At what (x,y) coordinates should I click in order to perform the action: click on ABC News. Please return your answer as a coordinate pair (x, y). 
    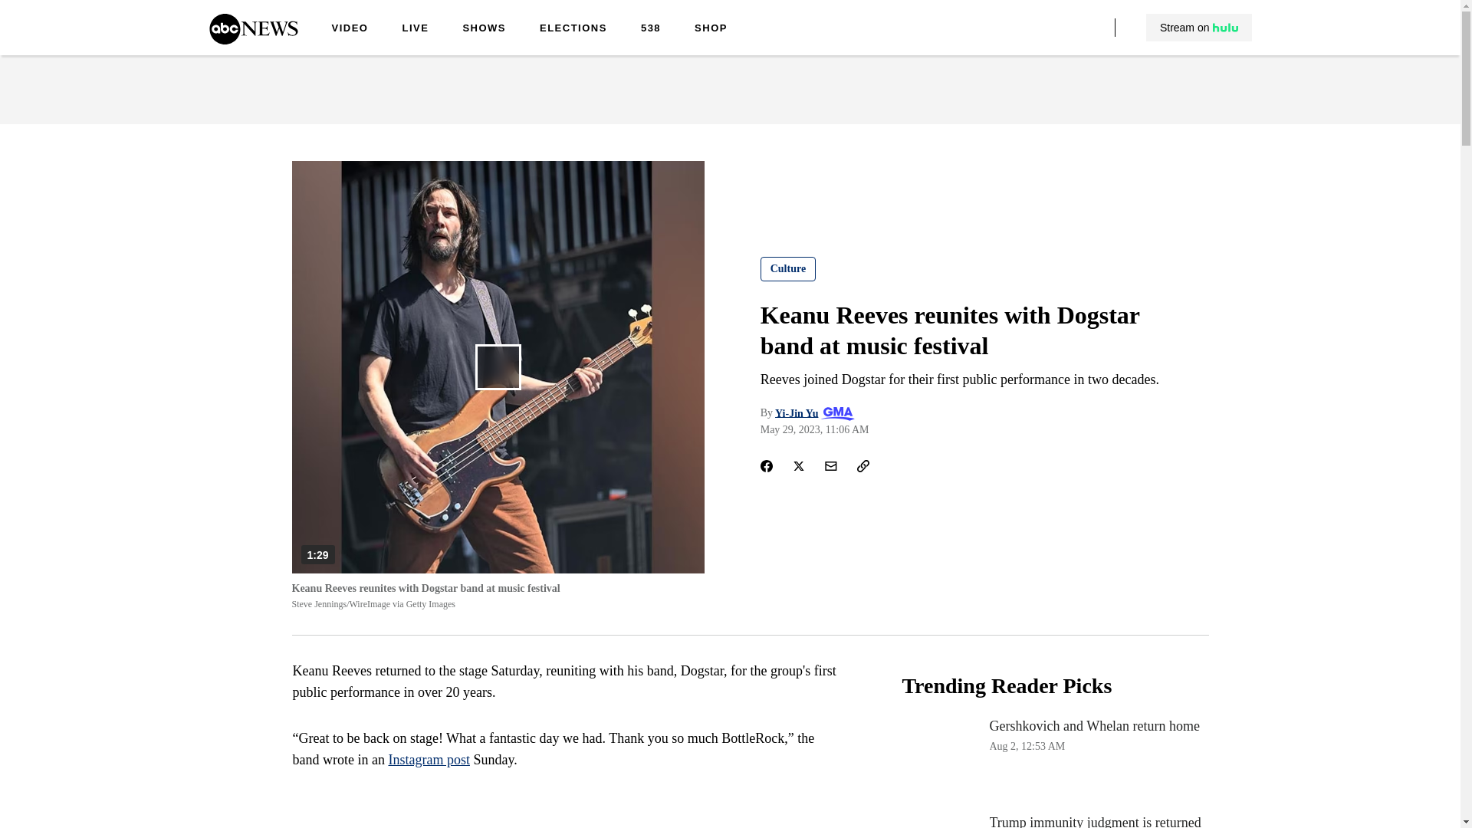
    Looking at the image, I should click on (253, 39).